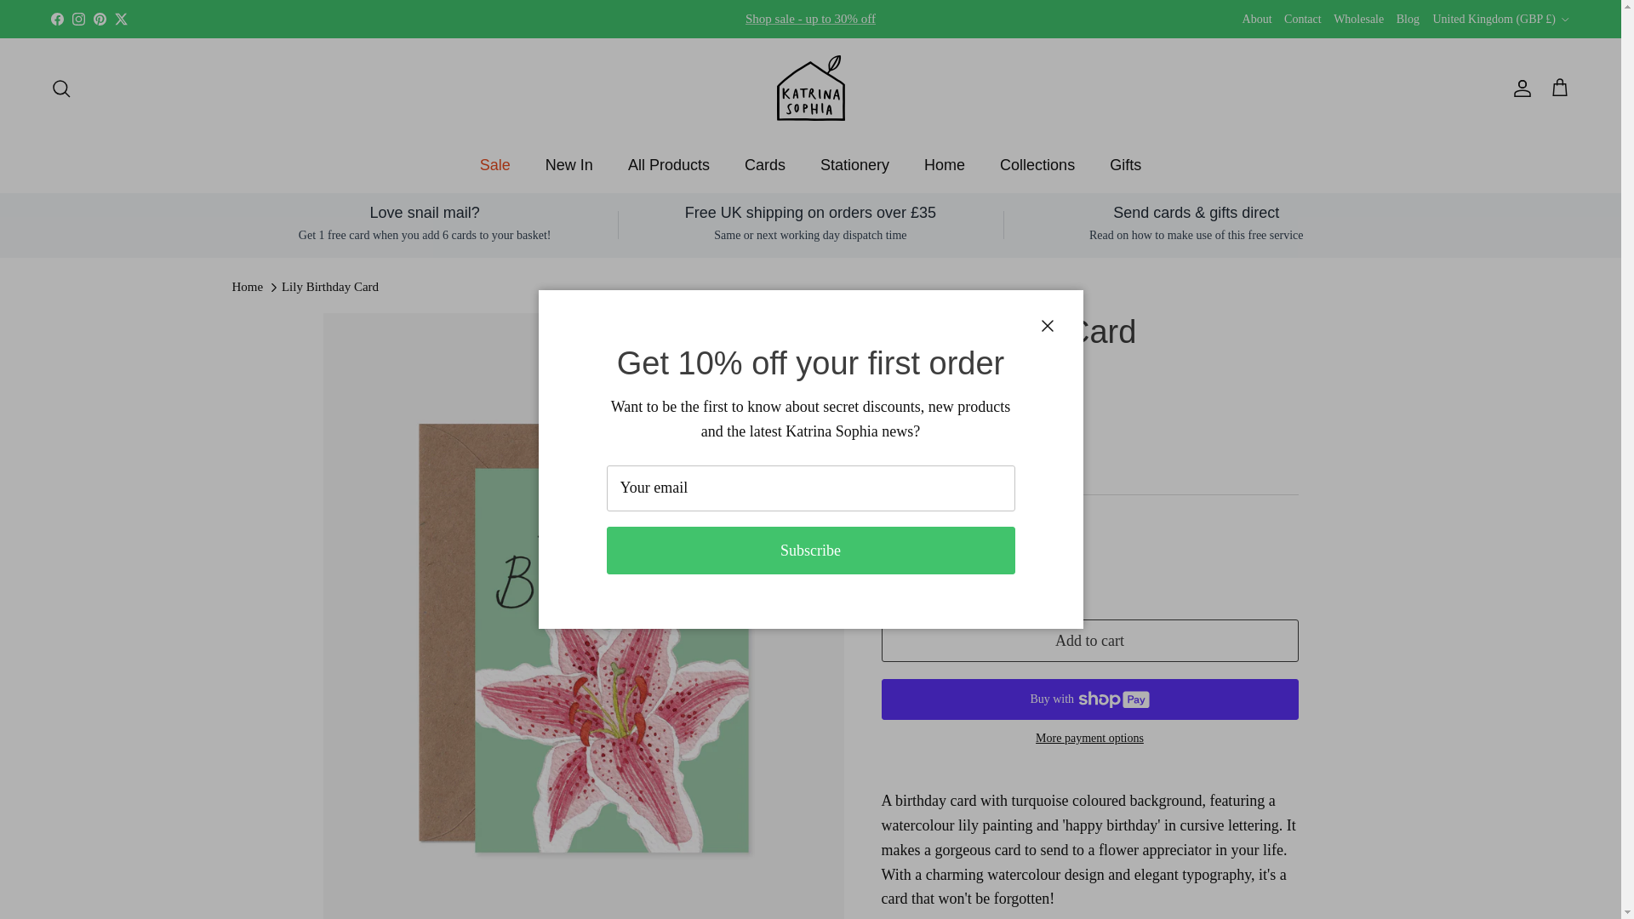 This screenshot has height=919, width=1634. What do you see at coordinates (1559, 87) in the screenshot?
I see `Cart` at bounding box center [1559, 87].